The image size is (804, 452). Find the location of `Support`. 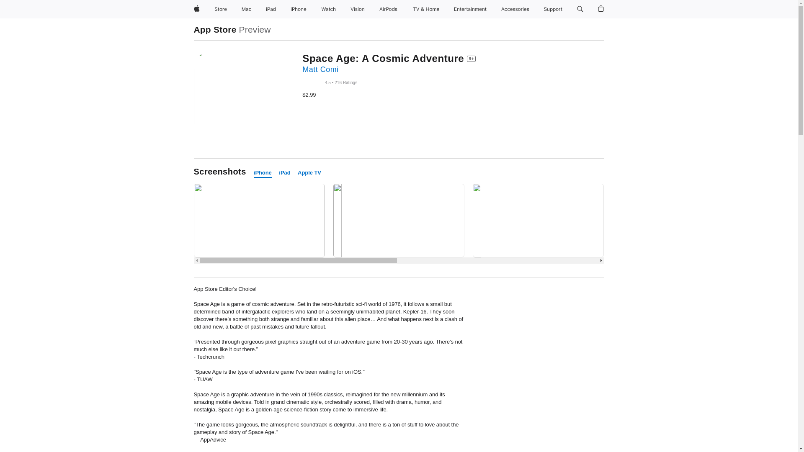

Support is located at coordinates (553, 9).